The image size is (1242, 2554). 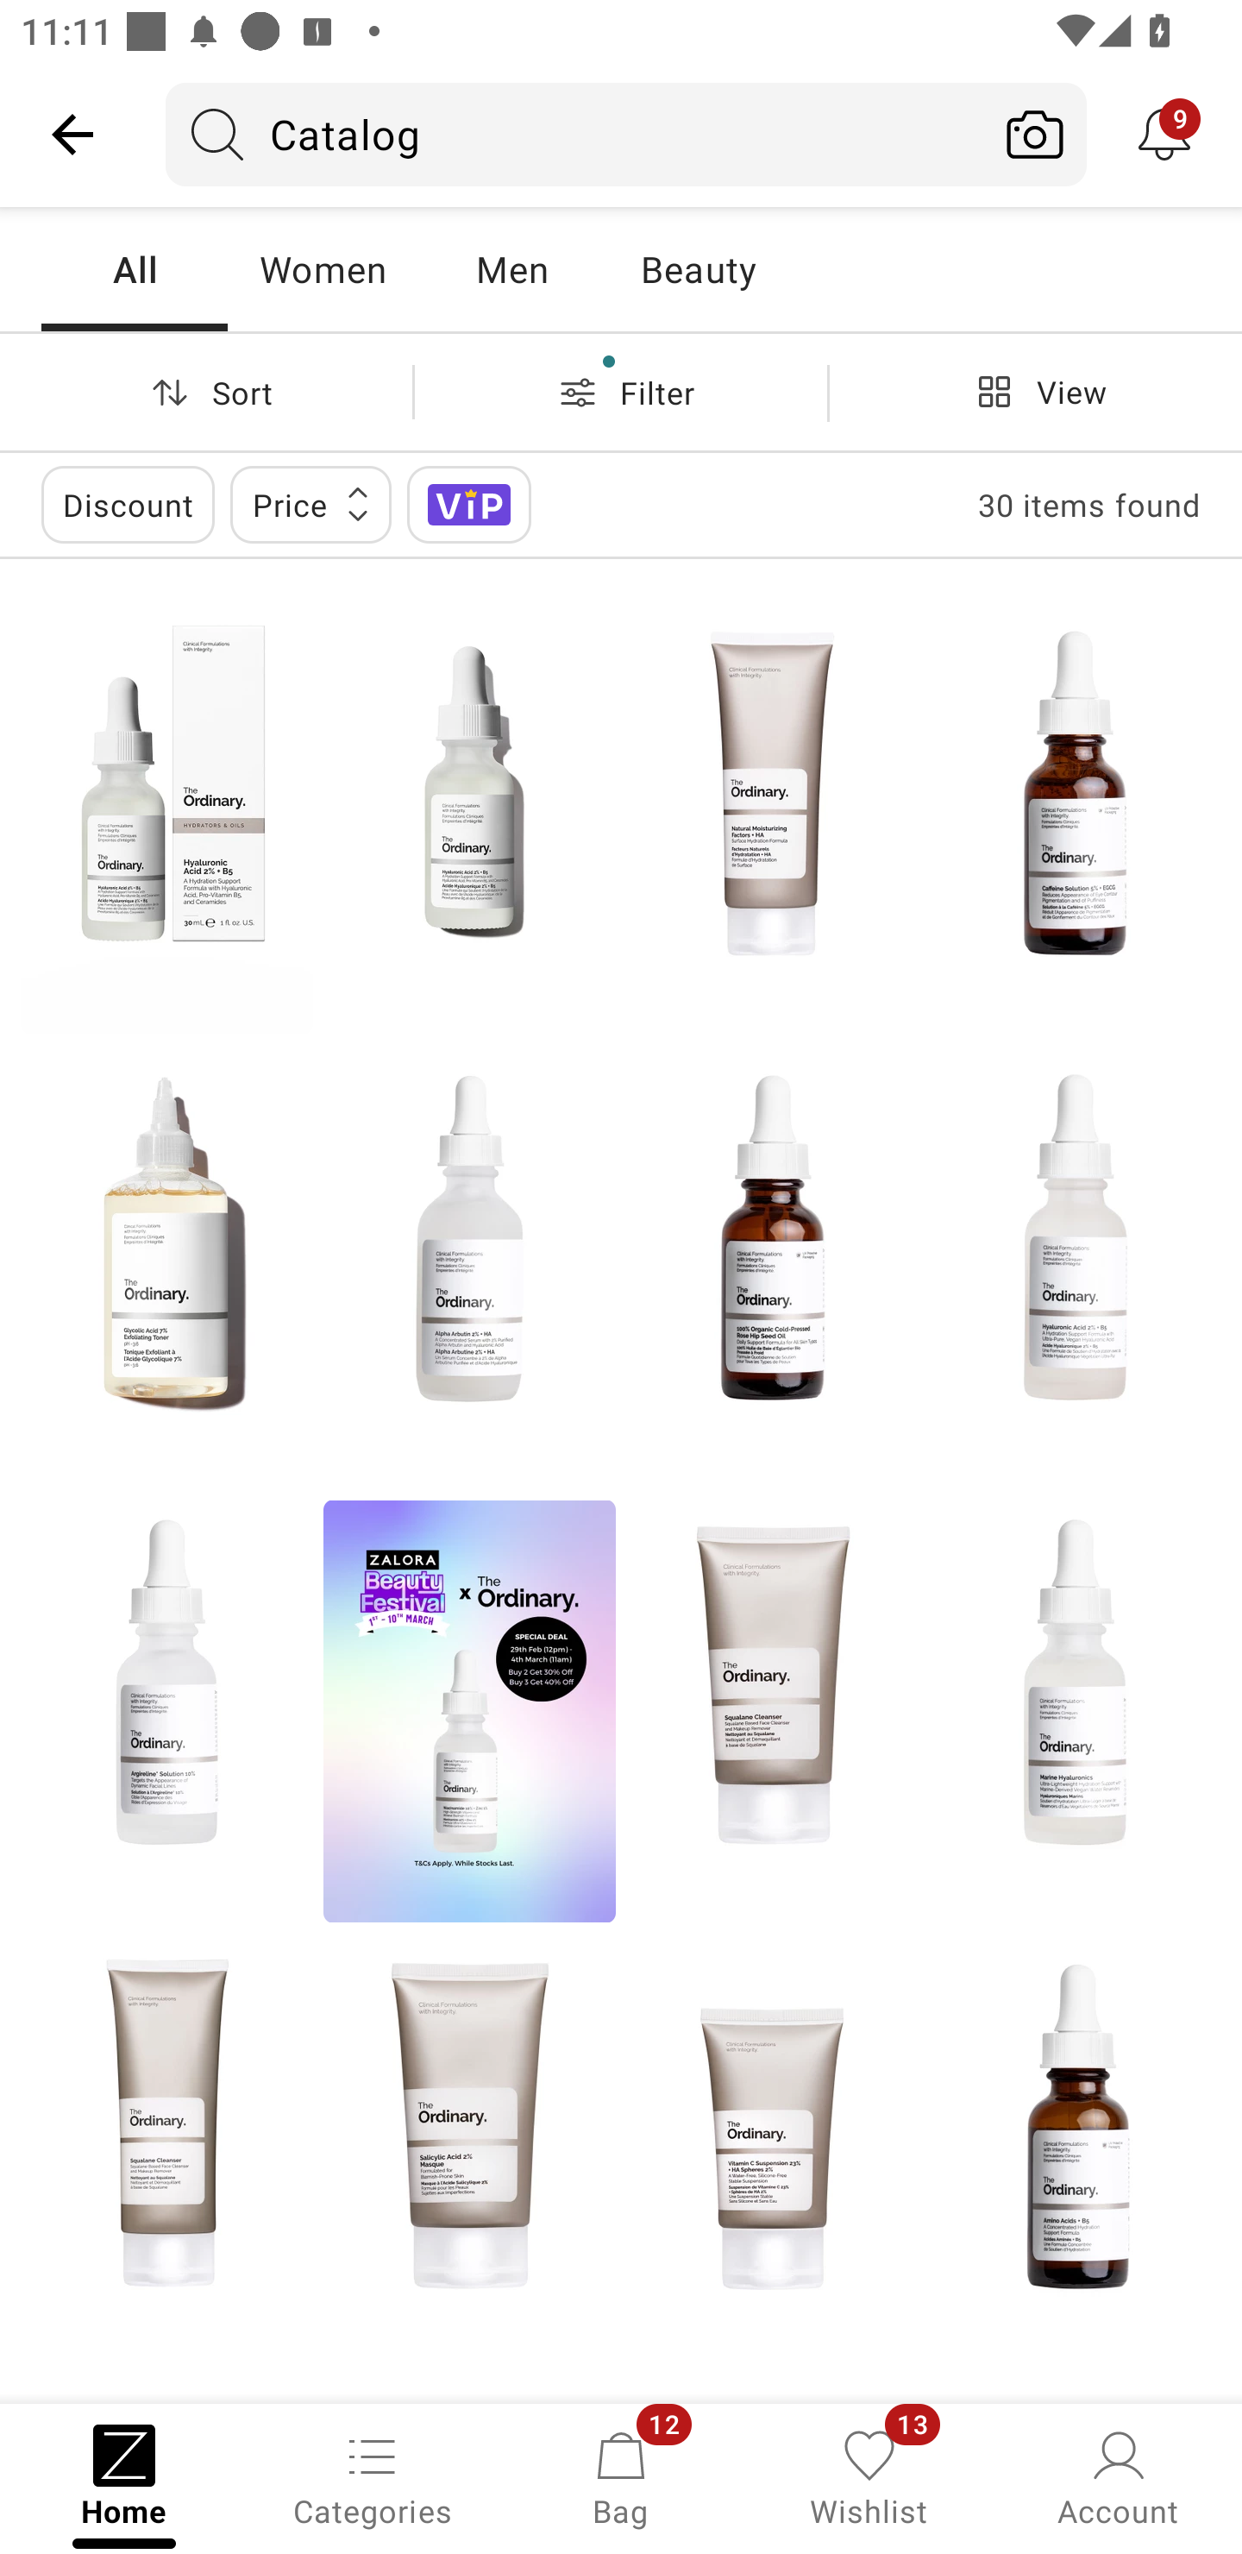 I want to click on Navigate up, so click(x=72, y=134).